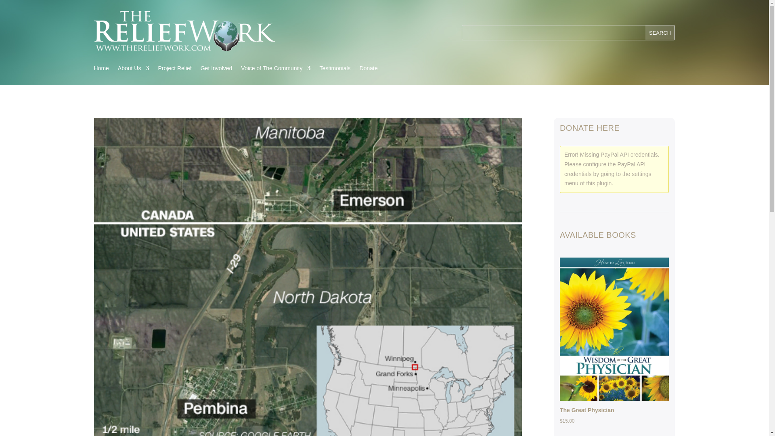 The width and height of the screenshot is (775, 436). What do you see at coordinates (184, 31) in the screenshot?
I see `The Relief Work Logo` at bounding box center [184, 31].